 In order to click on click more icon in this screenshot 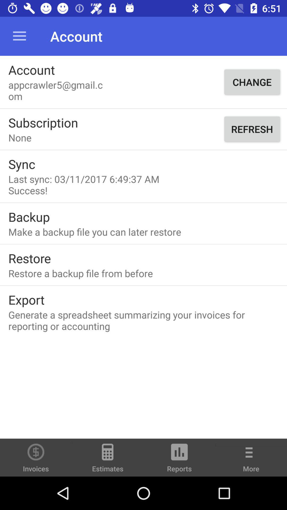, I will do `click(251, 461)`.